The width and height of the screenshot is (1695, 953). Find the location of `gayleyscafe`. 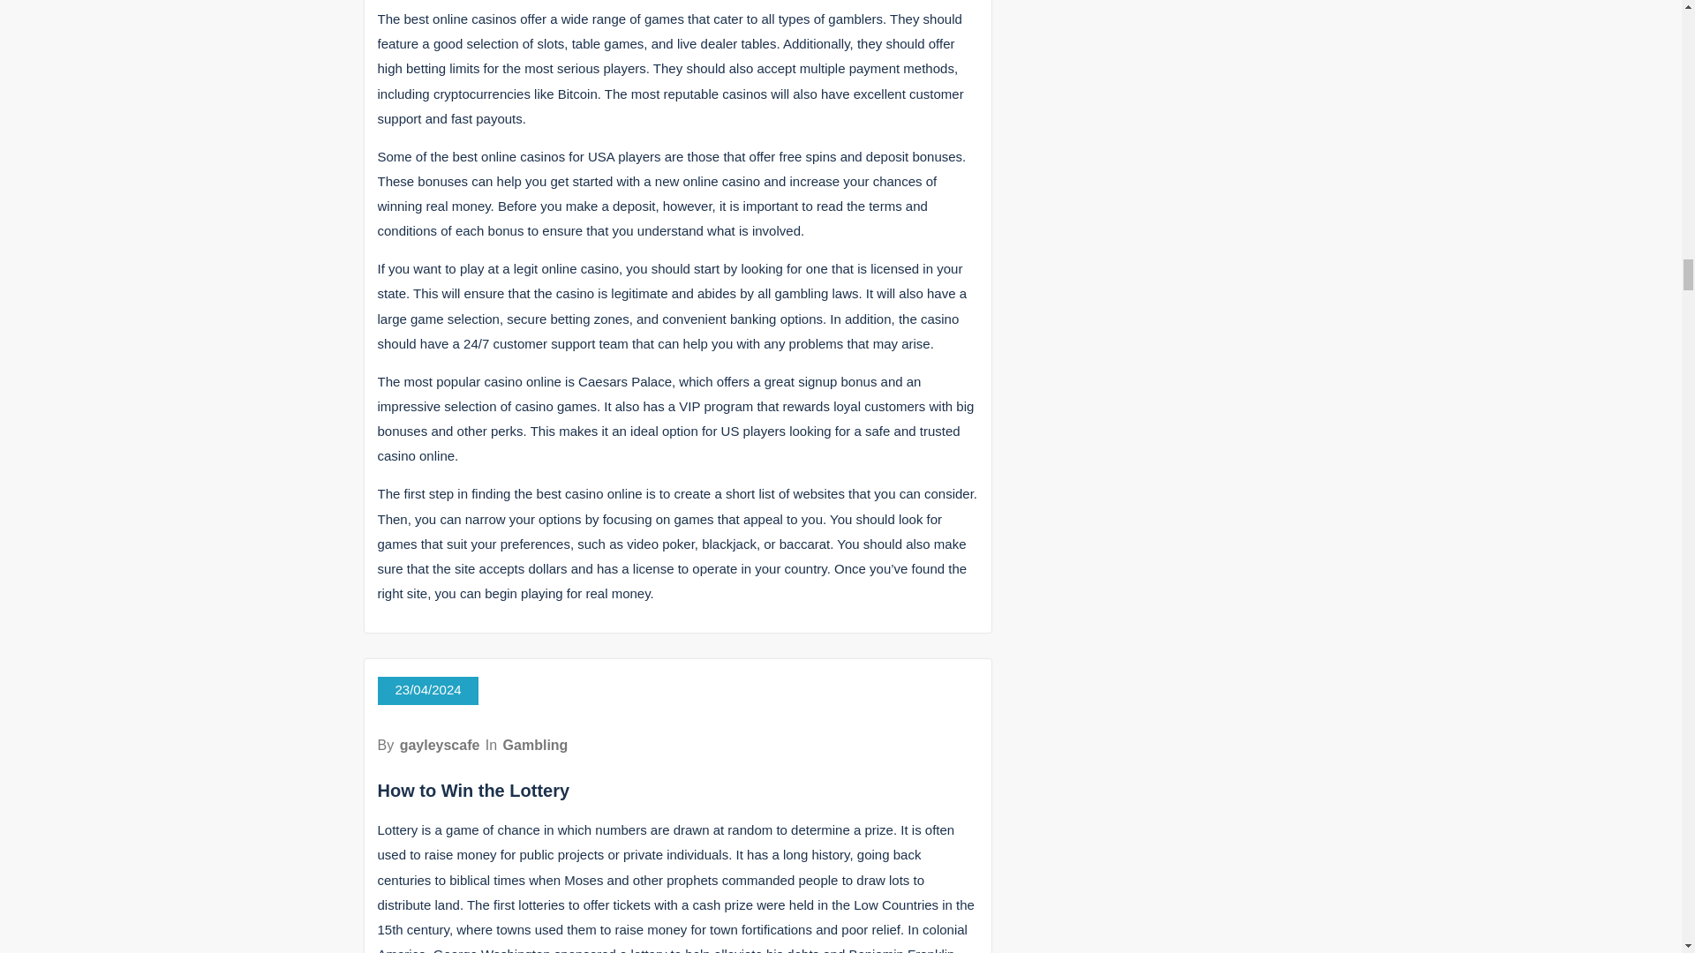

gayleyscafe is located at coordinates (440, 745).